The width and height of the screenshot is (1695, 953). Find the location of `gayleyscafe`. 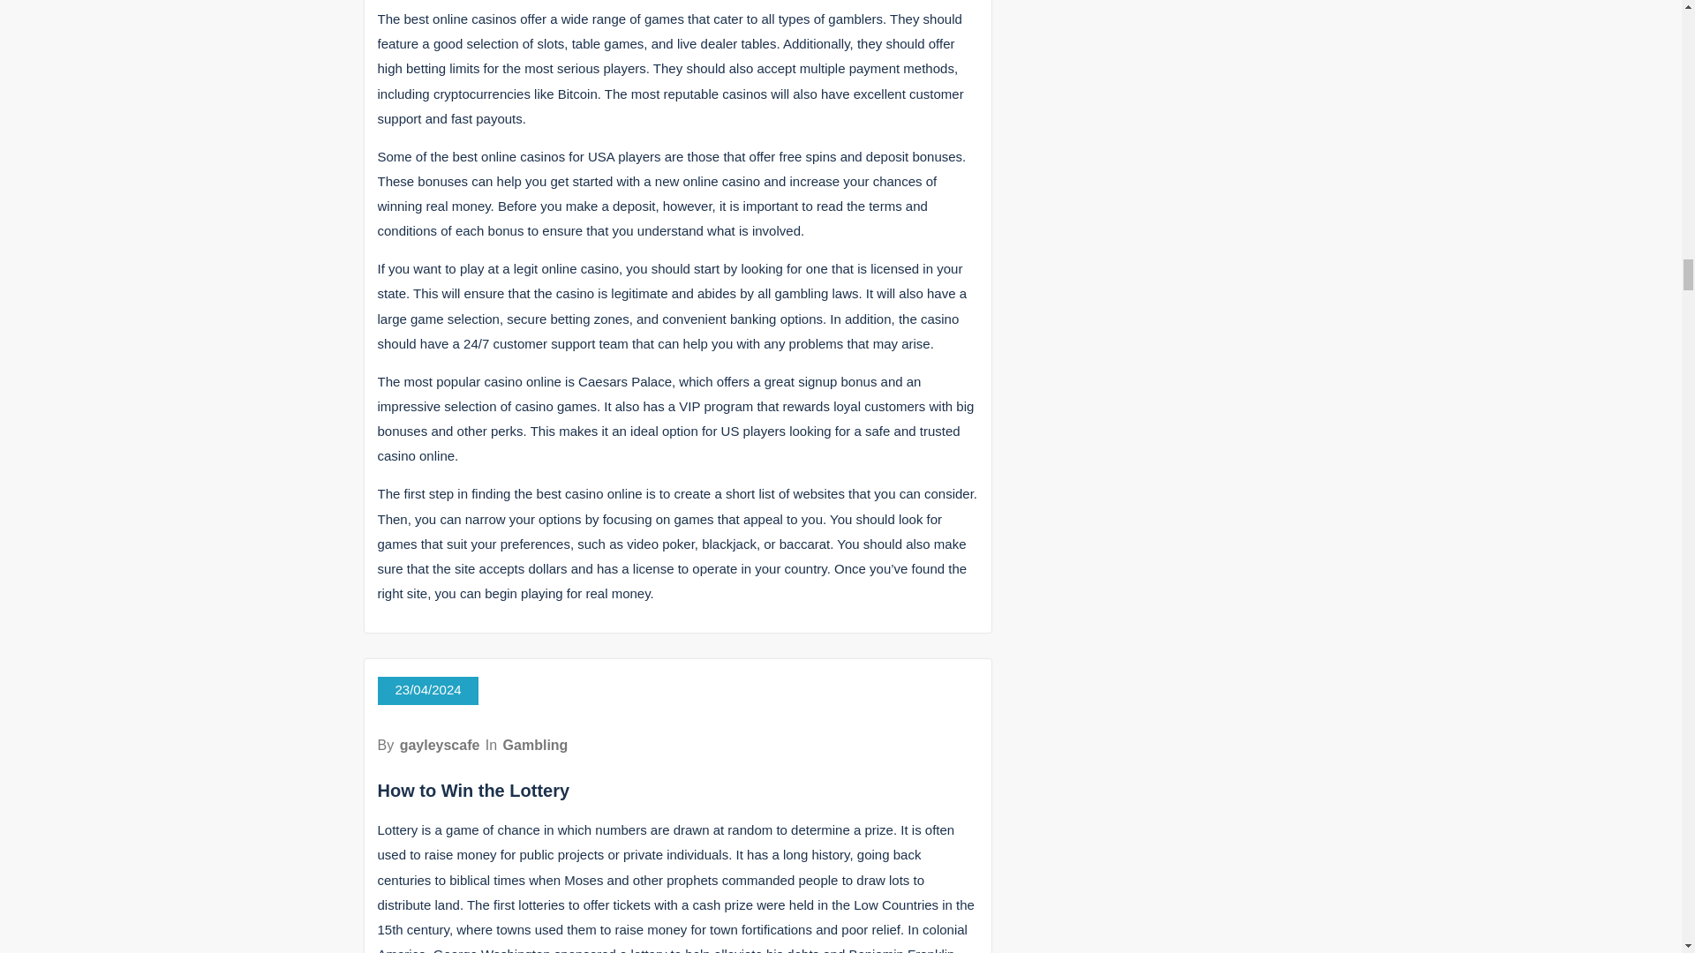

gayleyscafe is located at coordinates (440, 745).